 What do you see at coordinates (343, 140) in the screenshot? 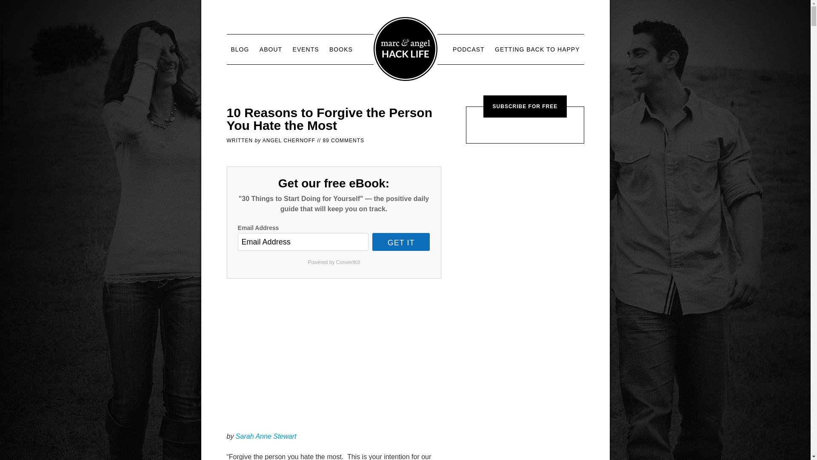
I see `89 COMMENTS` at bounding box center [343, 140].